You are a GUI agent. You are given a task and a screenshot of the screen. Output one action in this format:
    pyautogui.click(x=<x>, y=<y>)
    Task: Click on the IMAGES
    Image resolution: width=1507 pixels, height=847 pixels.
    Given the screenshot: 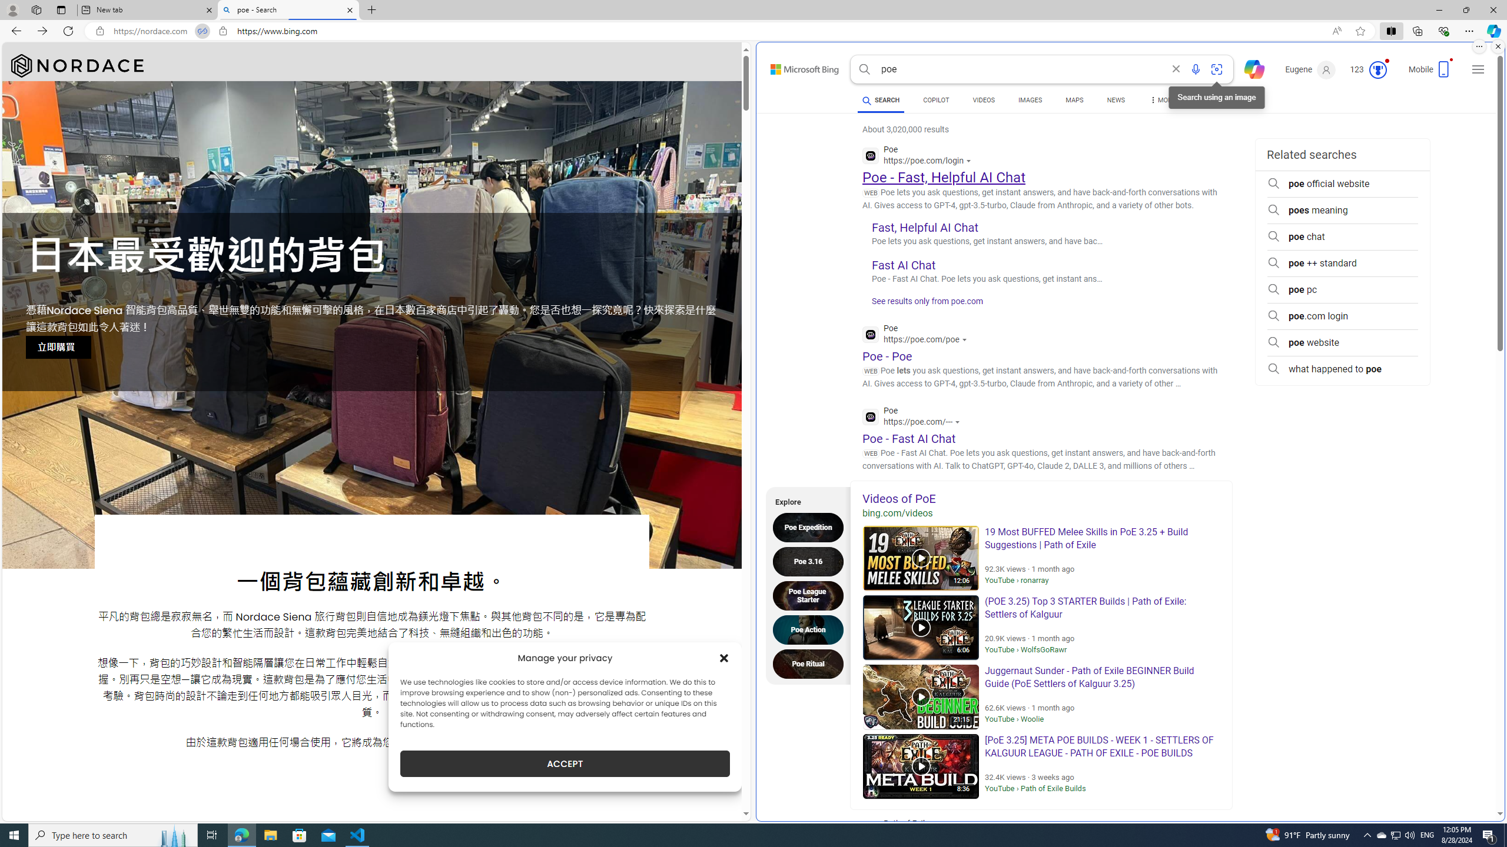 What is the action you would take?
    pyautogui.click(x=1030, y=100)
    